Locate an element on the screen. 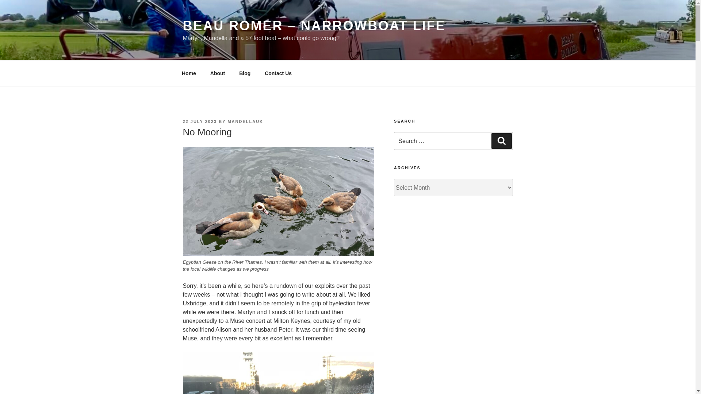  About is located at coordinates (218, 73).